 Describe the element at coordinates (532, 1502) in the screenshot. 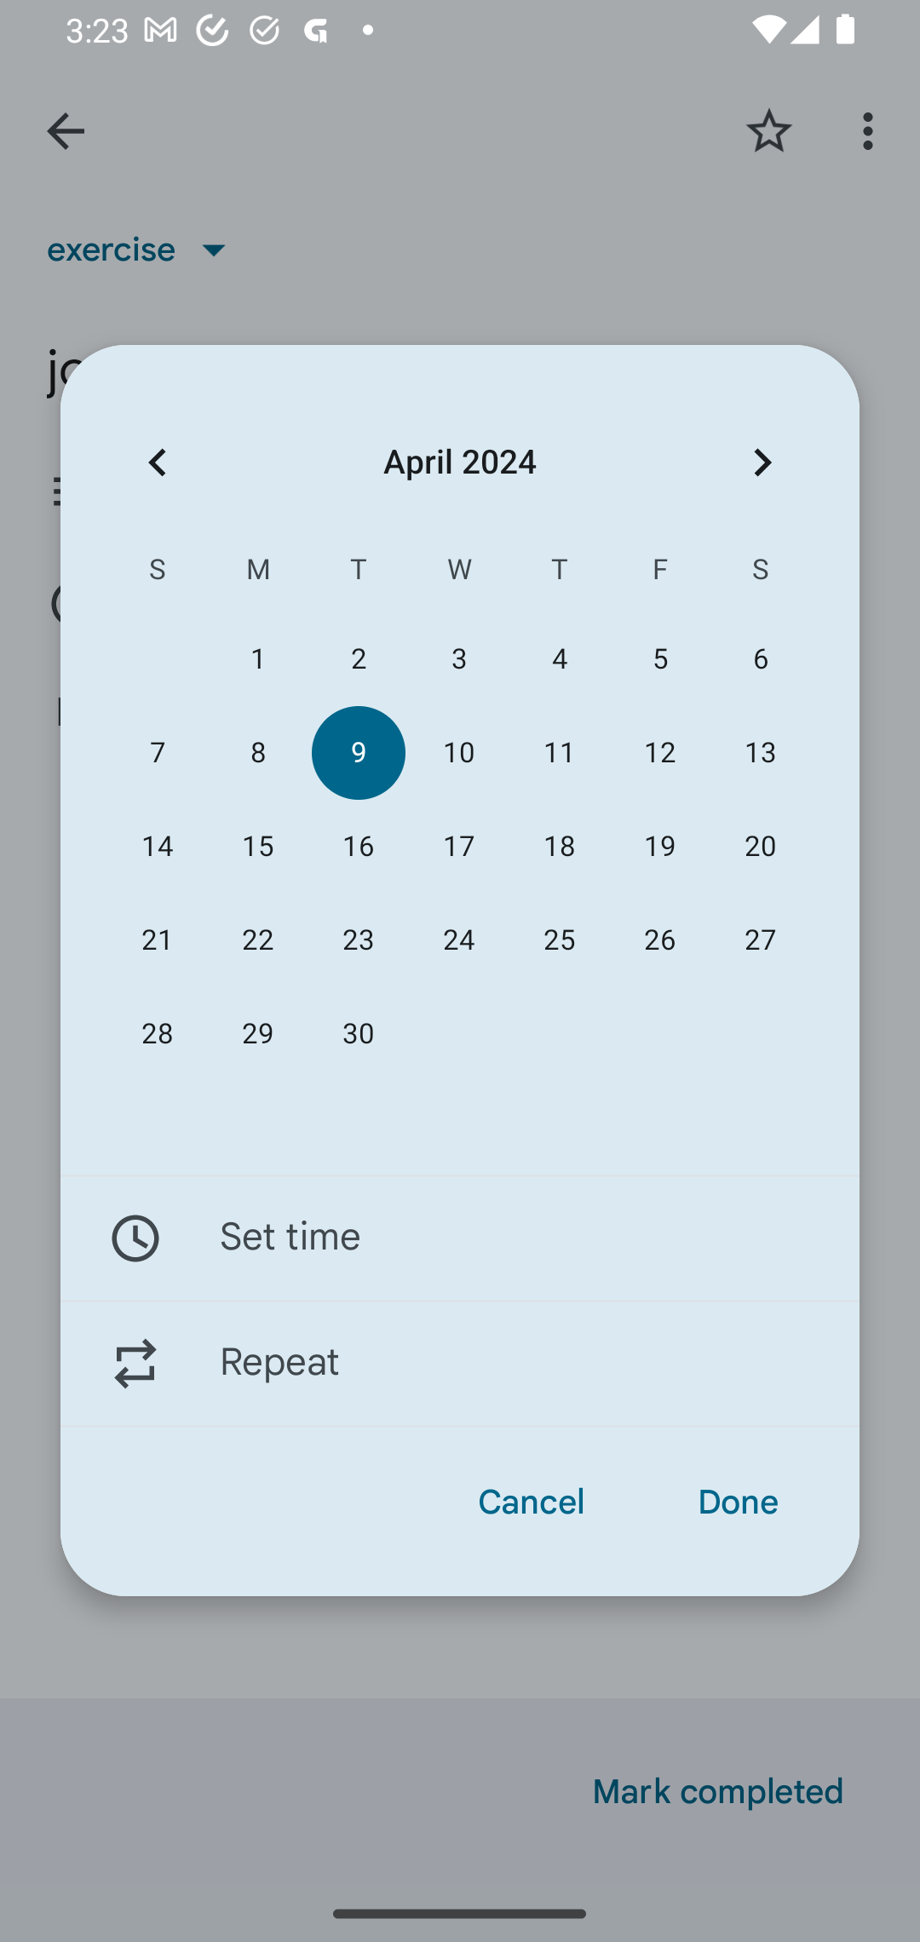

I see `Cancel` at that location.